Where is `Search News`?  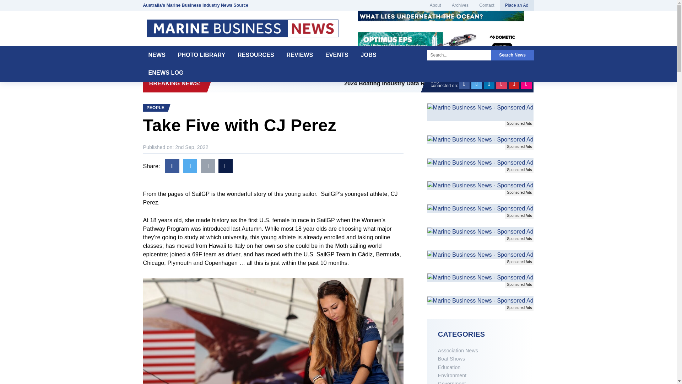 Search News is located at coordinates (512, 55).